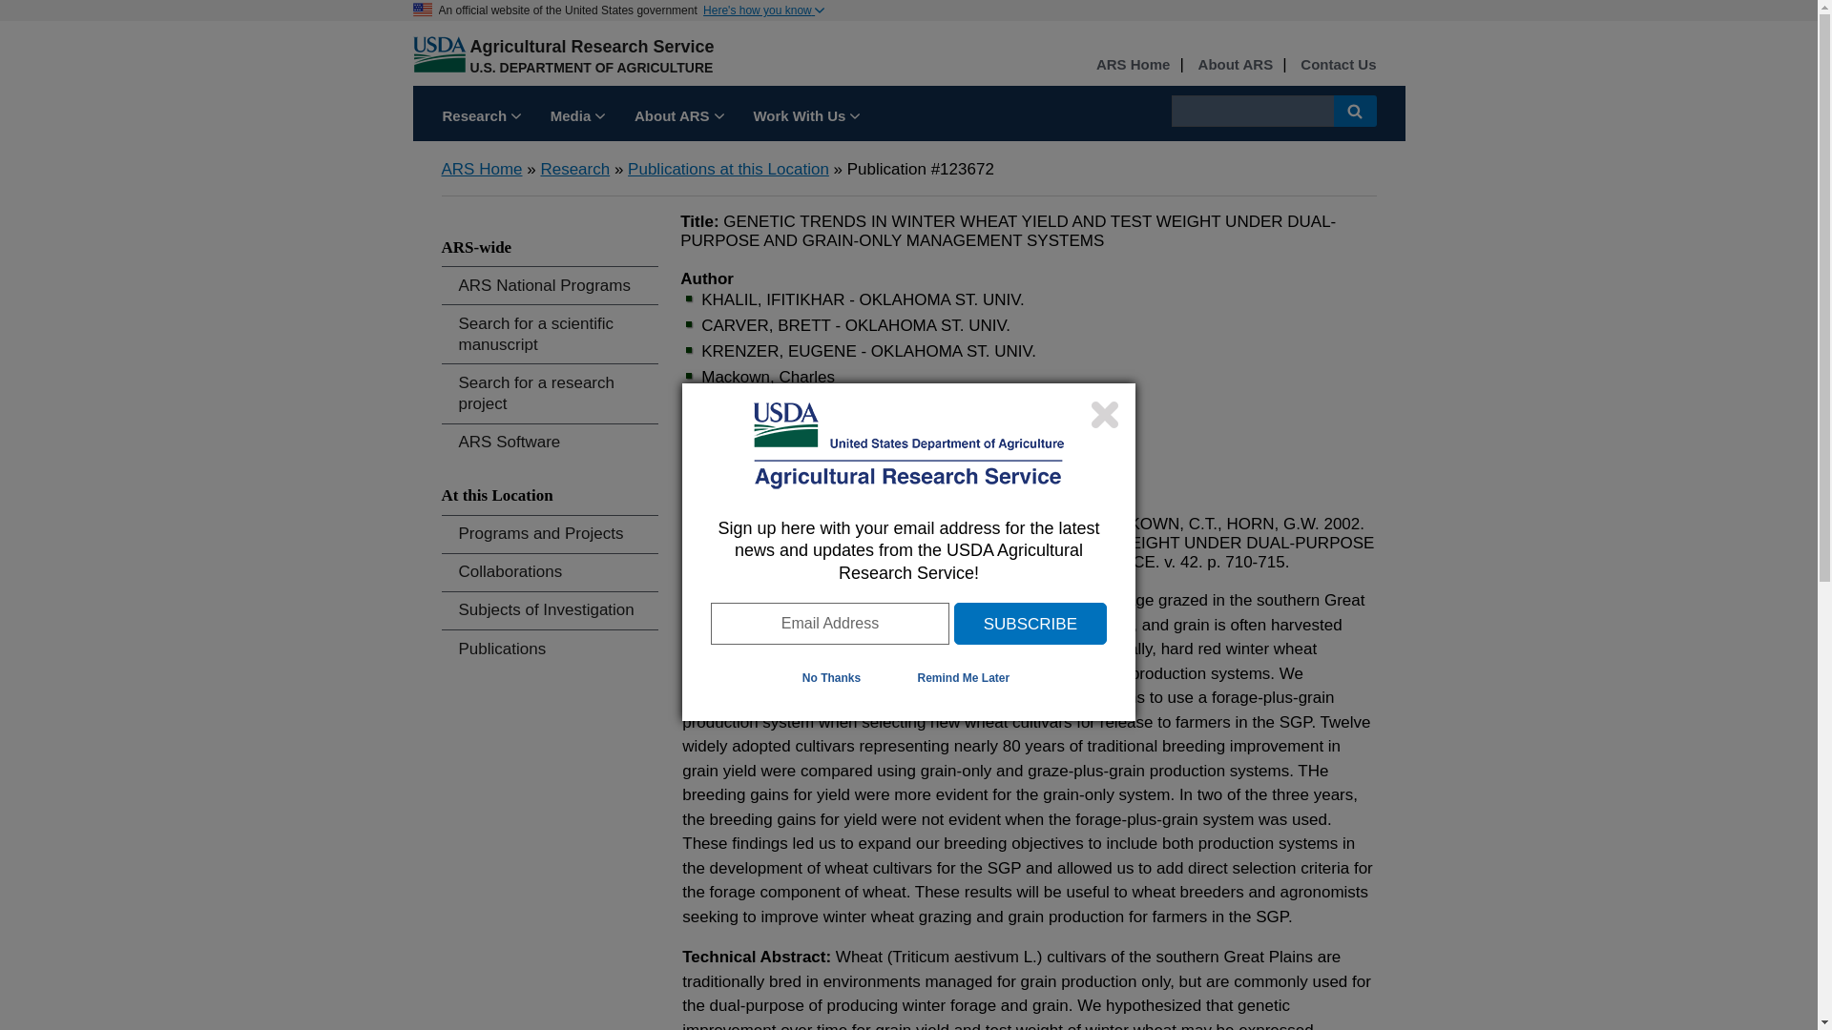 The image size is (1832, 1030). Describe the element at coordinates (592, 46) in the screenshot. I see `Agricultural Research Service Home` at that location.